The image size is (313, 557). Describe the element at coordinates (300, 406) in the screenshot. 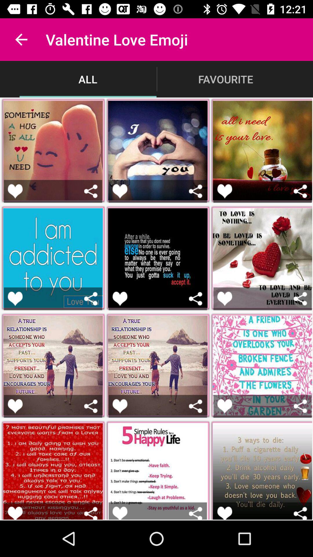

I see `share the emoji` at that location.